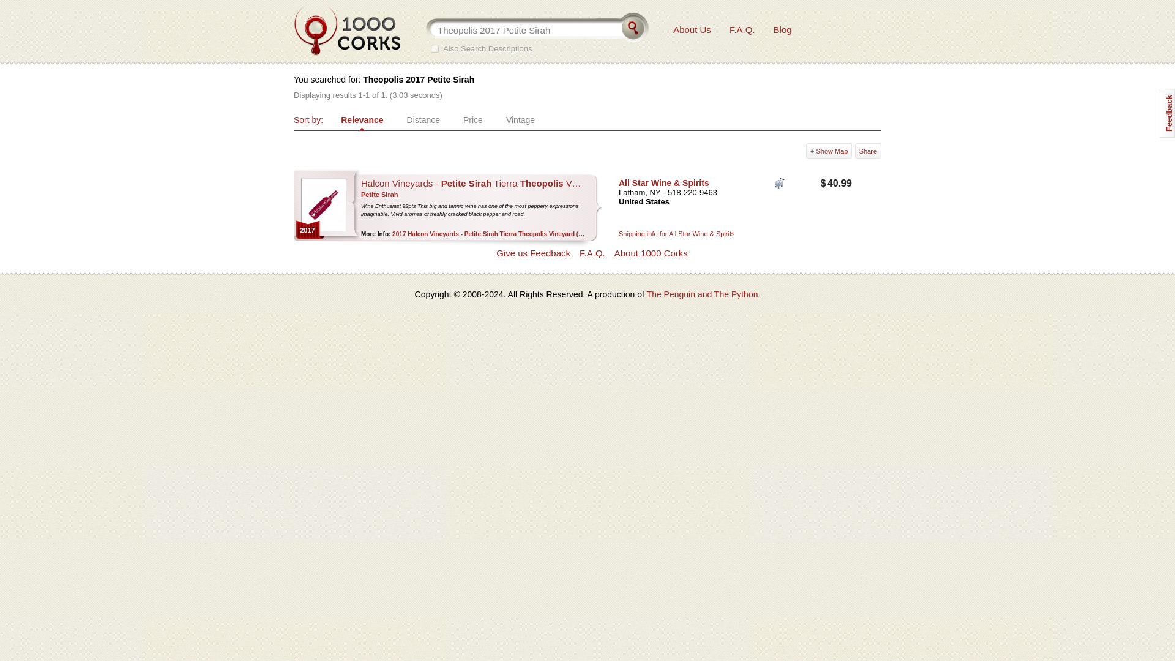 This screenshot has width=1175, height=661. What do you see at coordinates (423, 120) in the screenshot?
I see `Distance` at bounding box center [423, 120].